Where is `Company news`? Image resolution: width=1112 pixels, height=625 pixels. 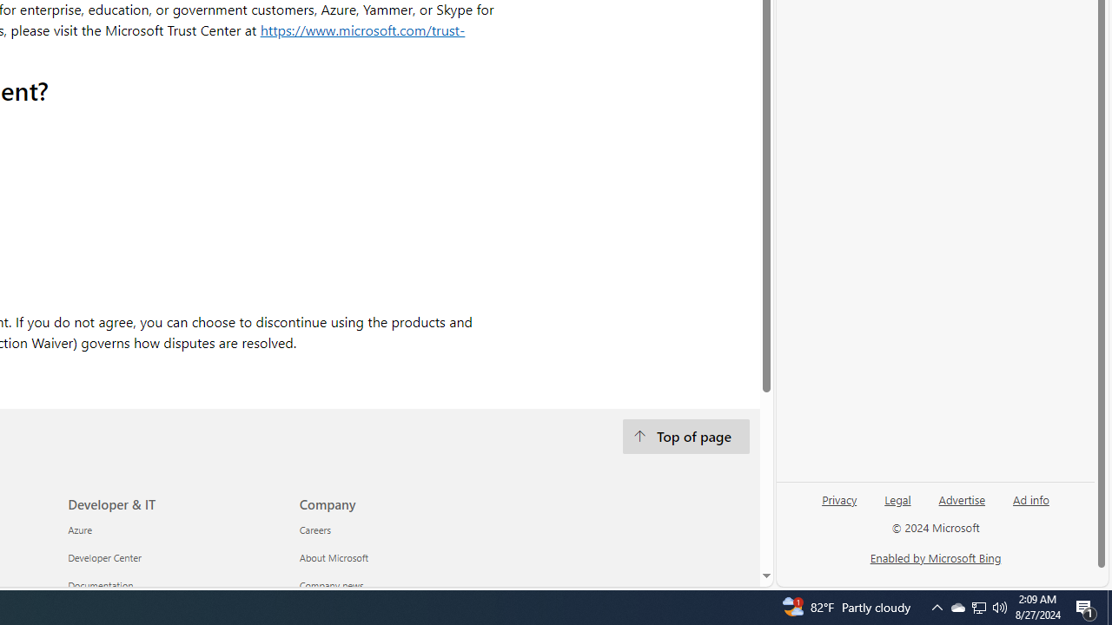 Company news is located at coordinates (405, 585).